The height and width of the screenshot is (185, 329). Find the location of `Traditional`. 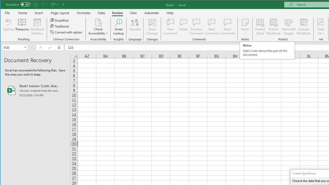

Traditional is located at coordinates (60, 26).